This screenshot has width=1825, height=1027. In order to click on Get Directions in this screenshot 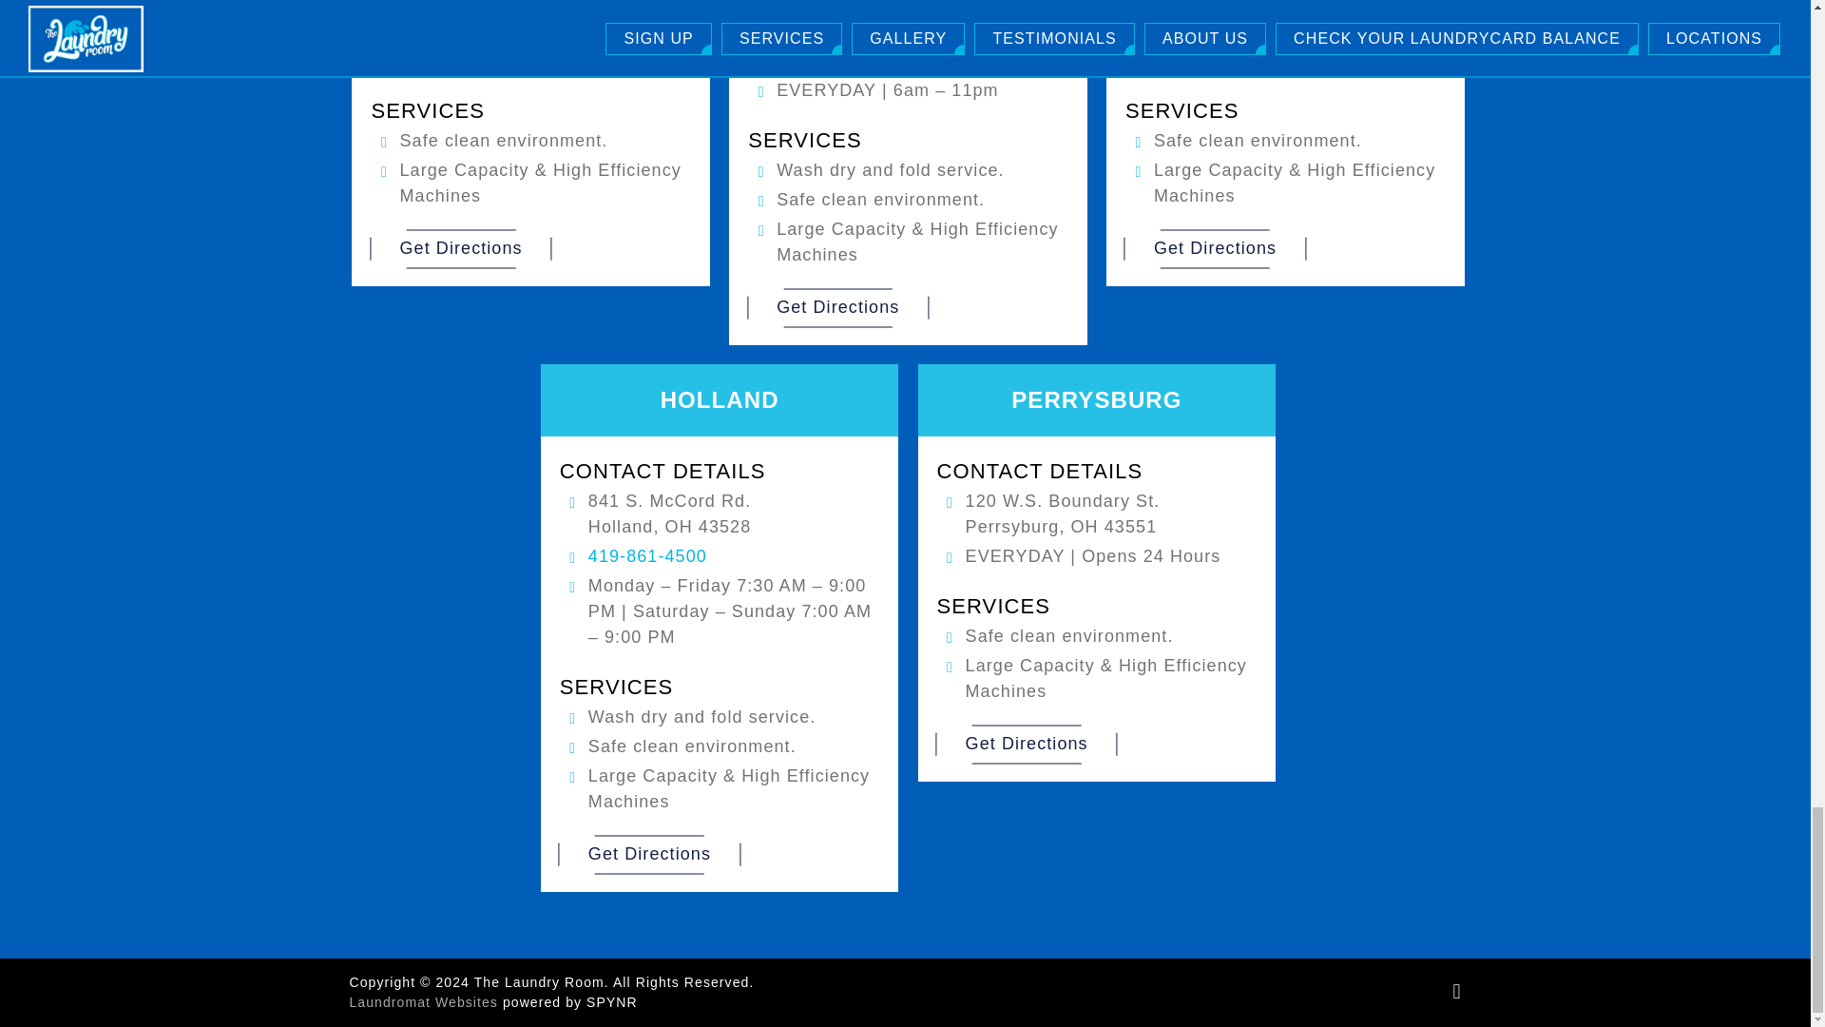, I will do `click(649, 854)`.